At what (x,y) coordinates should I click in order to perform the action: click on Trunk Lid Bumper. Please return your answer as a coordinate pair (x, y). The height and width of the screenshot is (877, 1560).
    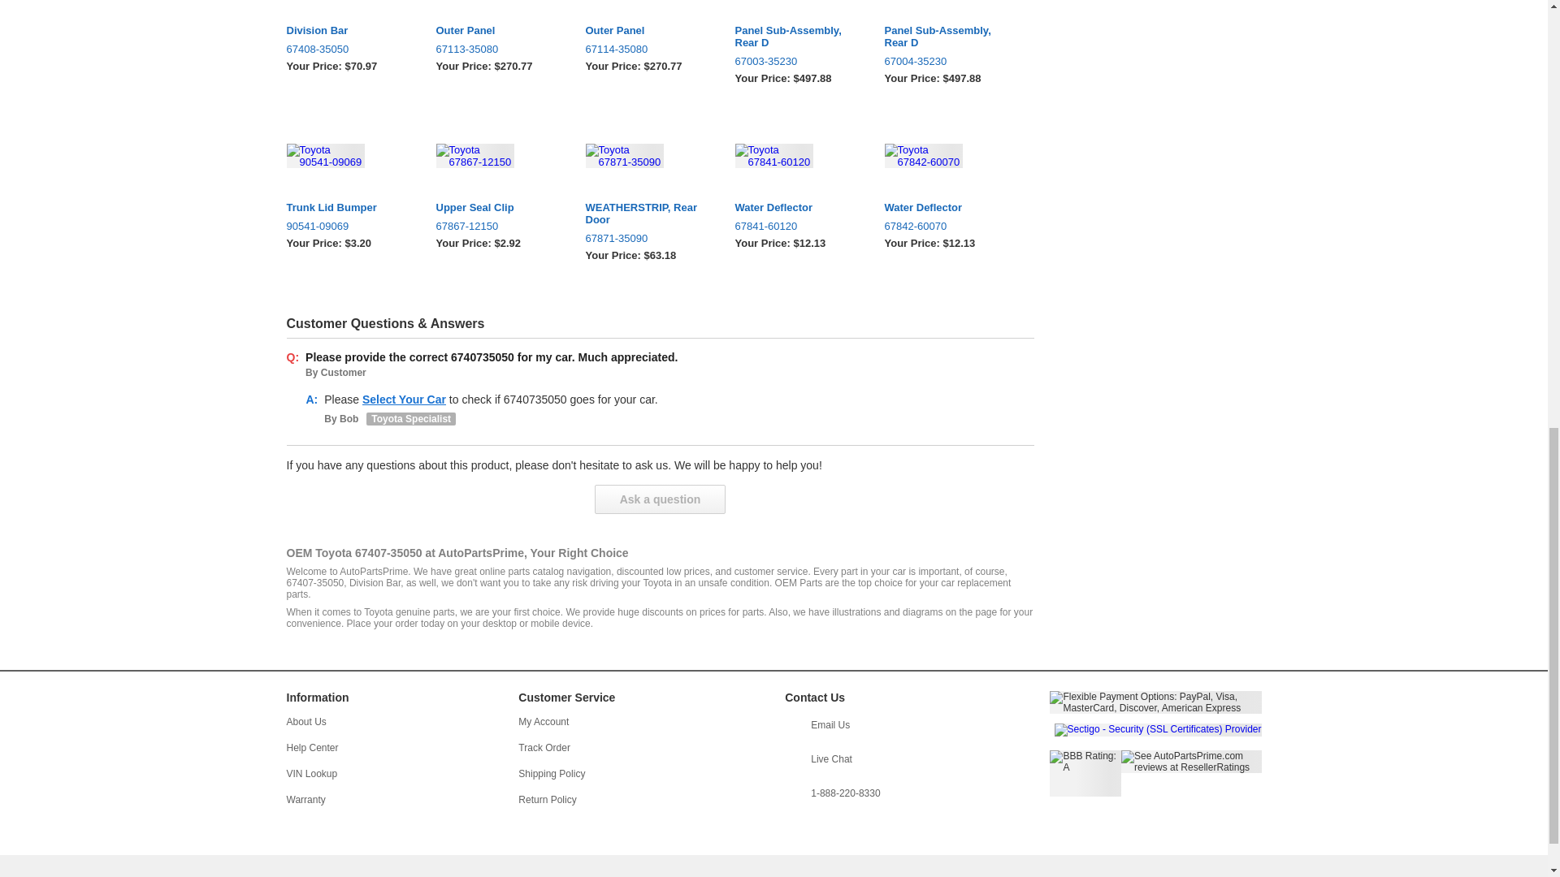
    Looking at the image, I should click on (351, 208).